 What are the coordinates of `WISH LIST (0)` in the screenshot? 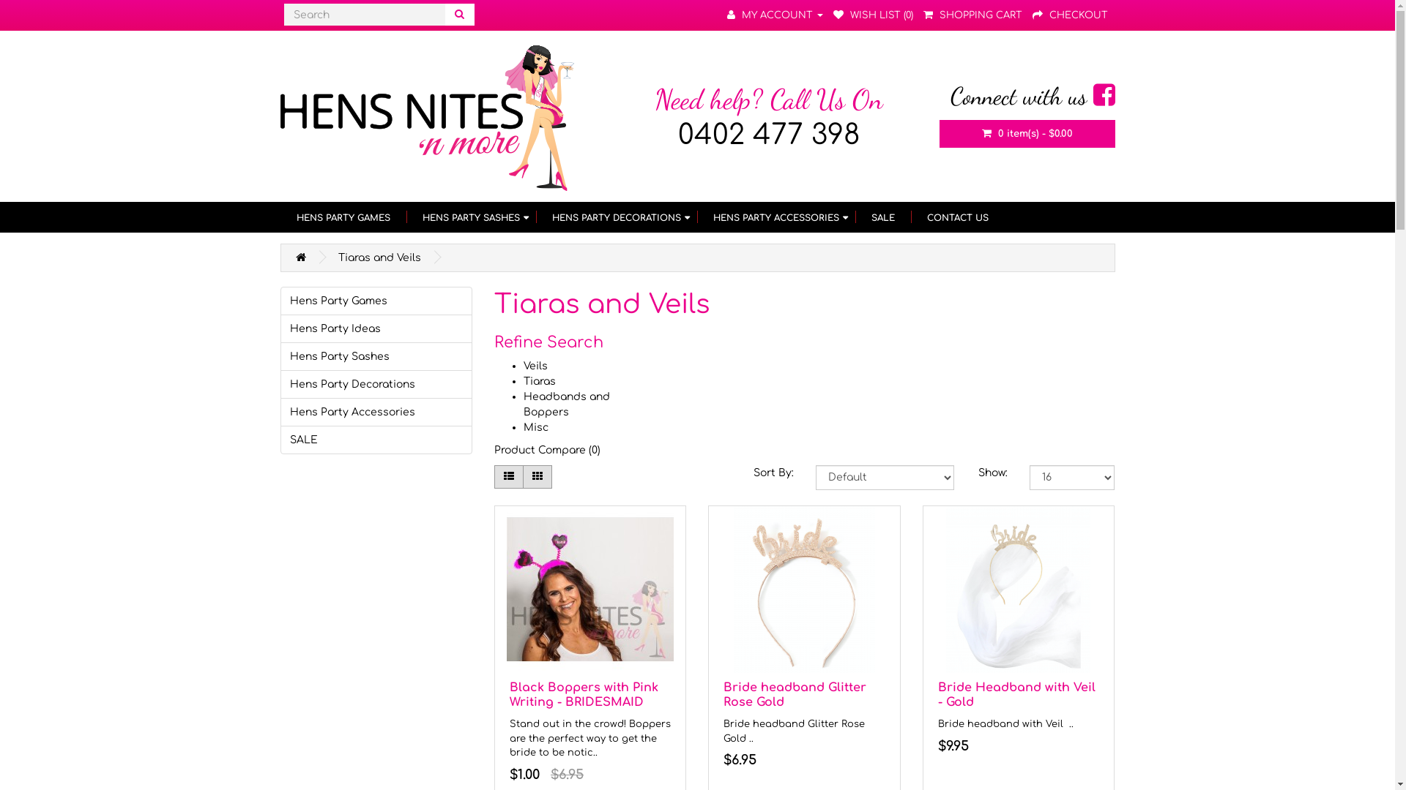 It's located at (873, 15).